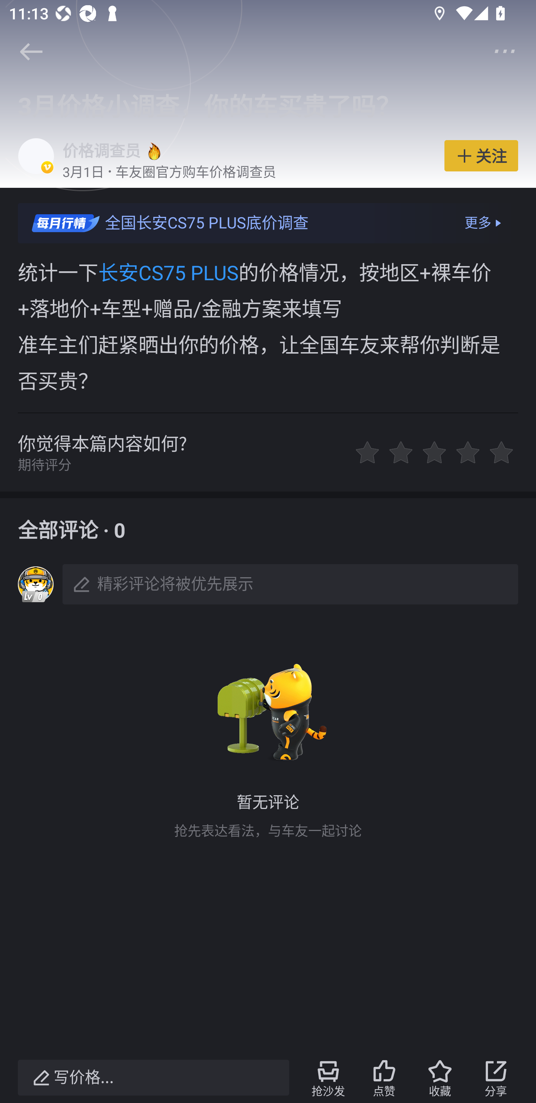 Image resolution: width=536 pixels, height=1103 pixels. I want to click on , so click(31, 51).